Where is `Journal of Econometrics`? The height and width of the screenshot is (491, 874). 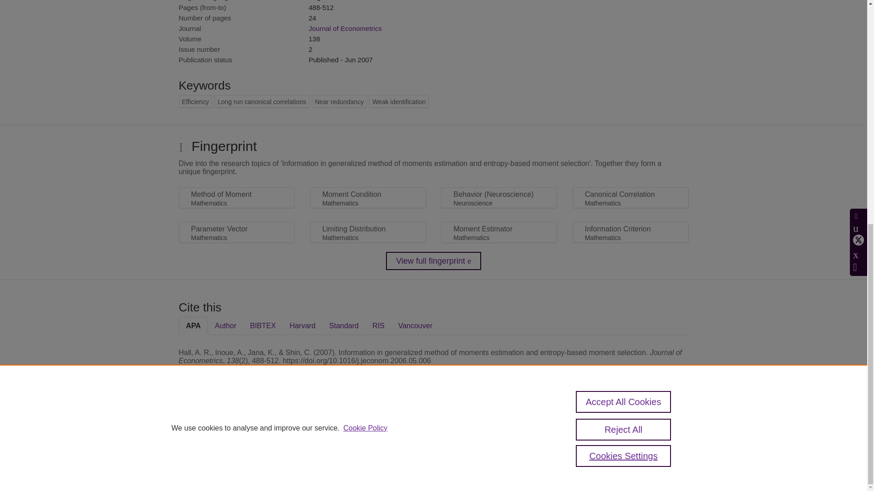 Journal of Econometrics is located at coordinates (345, 28).